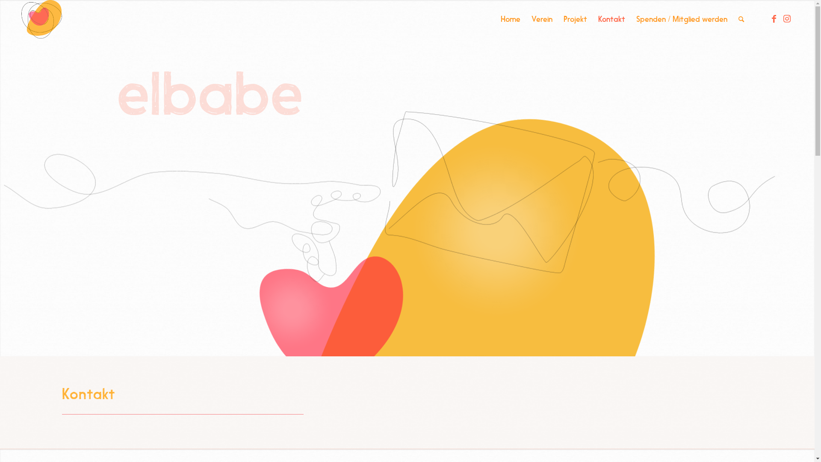  I want to click on Instagram, so click(787, 19).